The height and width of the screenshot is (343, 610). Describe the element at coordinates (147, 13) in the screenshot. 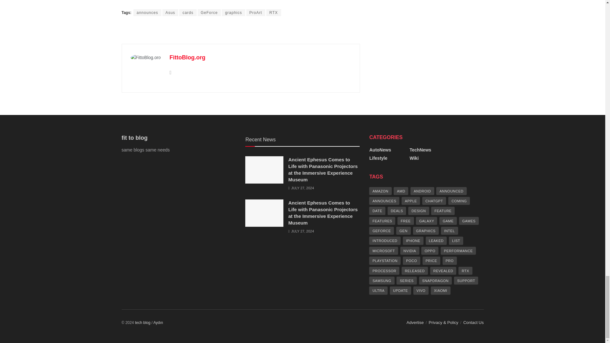

I see `announces` at that location.